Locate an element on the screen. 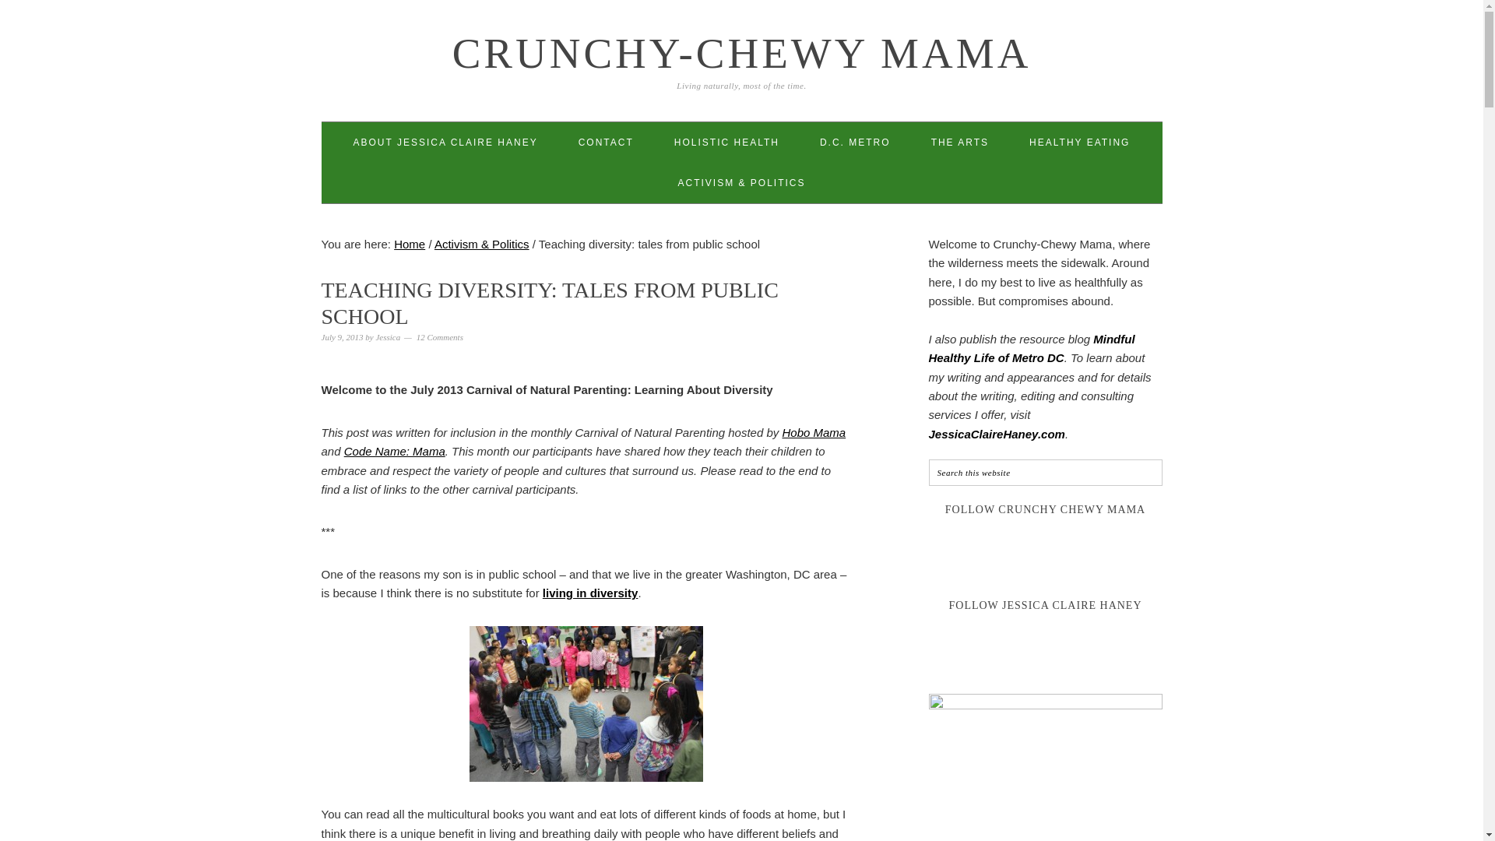 The image size is (1495, 841). HEALTHY EATING is located at coordinates (1079, 142).